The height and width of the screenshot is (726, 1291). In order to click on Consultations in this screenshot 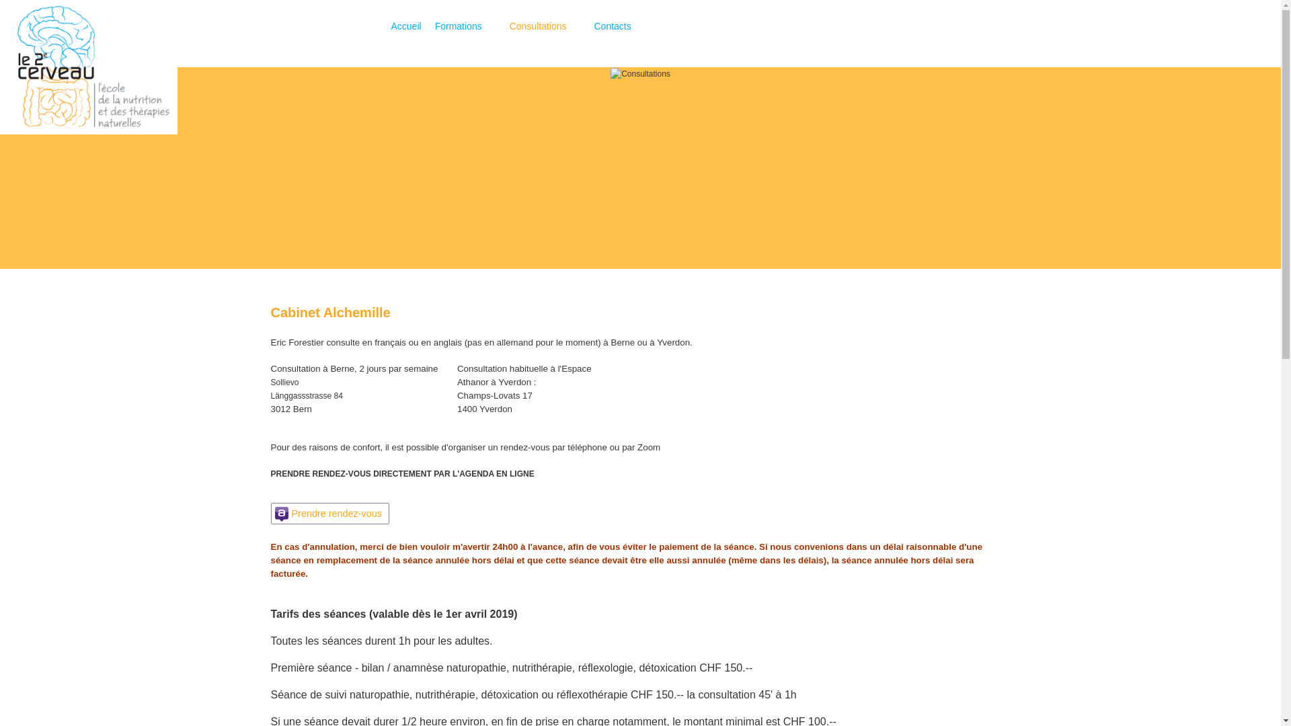, I will do `click(545, 26)`.